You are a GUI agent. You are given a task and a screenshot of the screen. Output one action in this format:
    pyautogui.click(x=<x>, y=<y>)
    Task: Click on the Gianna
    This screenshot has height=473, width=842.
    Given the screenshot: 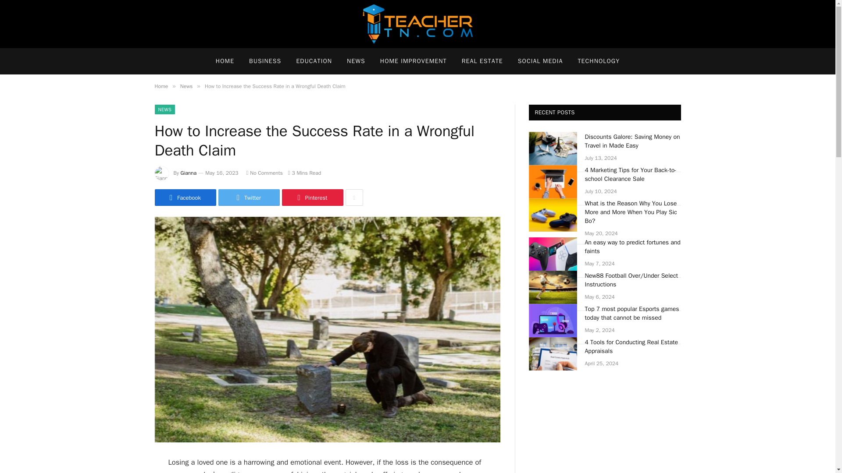 What is the action you would take?
    pyautogui.click(x=189, y=173)
    